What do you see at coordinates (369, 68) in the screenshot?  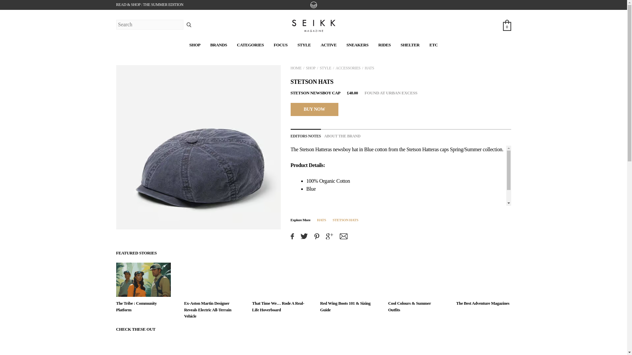 I see `HATS` at bounding box center [369, 68].